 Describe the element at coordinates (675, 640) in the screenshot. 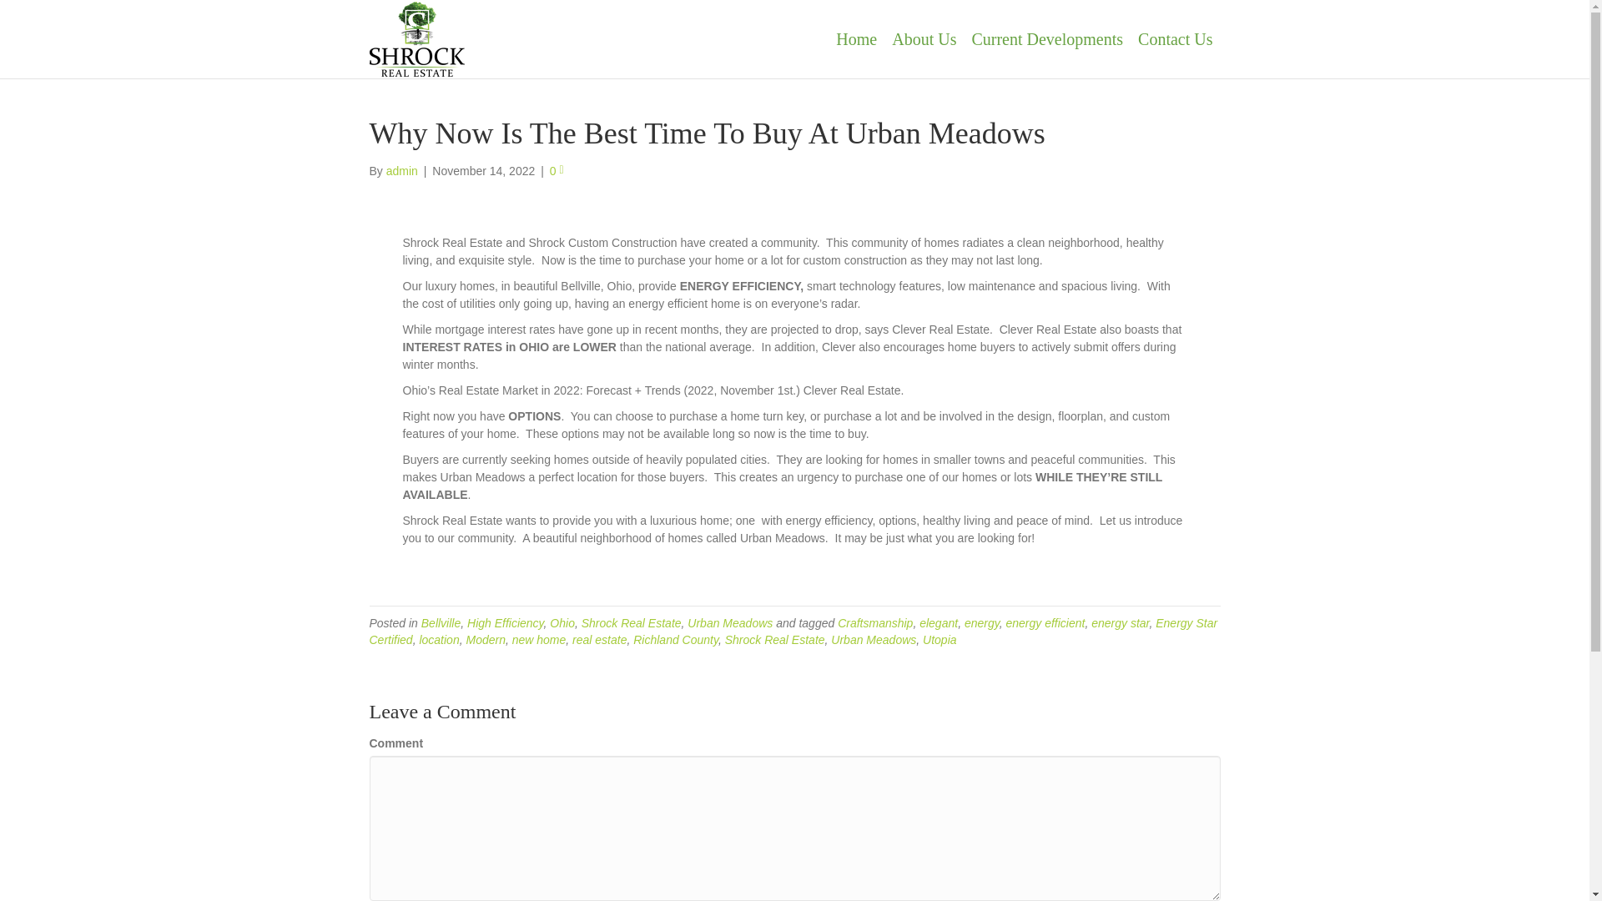

I see `Richland County` at that location.